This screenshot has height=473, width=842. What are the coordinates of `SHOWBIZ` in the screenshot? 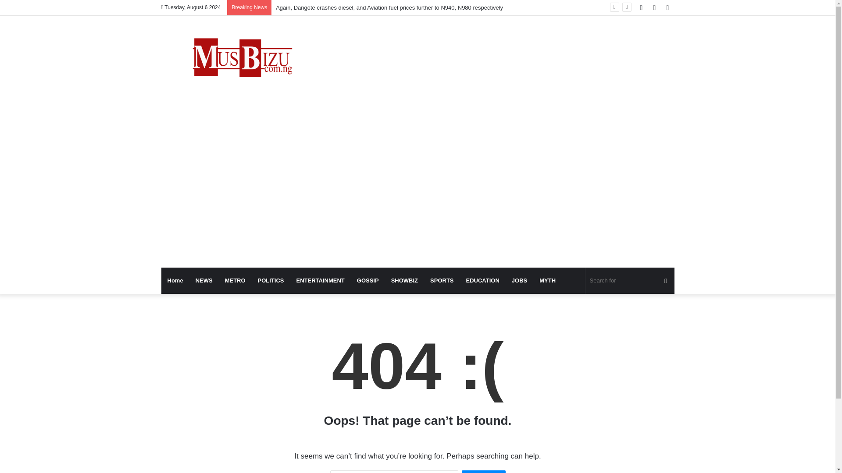 It's located at (404, 280).